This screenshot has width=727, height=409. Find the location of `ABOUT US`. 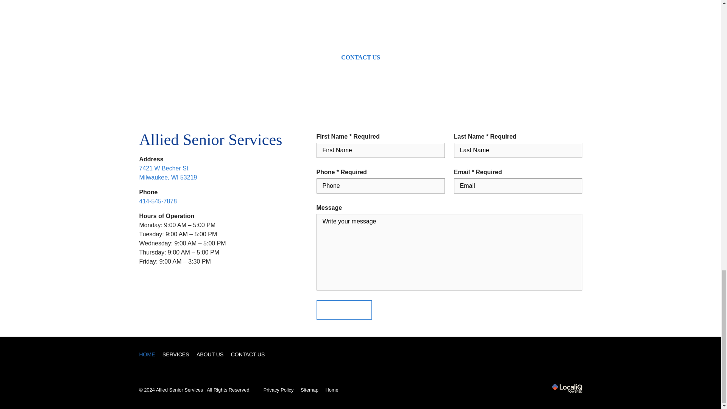

ABOUT US is located at coordinates (168, 173).